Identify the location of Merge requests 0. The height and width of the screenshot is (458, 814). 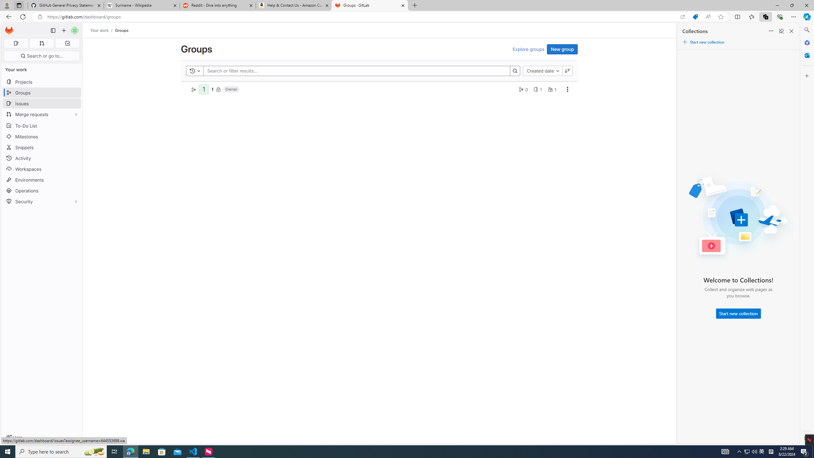
(41, 43).